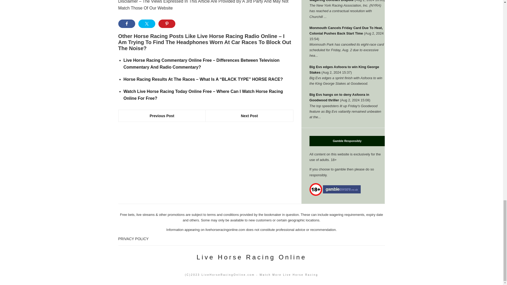  Describe the element at coordinates (127, 24) in the screenshot. I see `Share on Facebook` at that location.